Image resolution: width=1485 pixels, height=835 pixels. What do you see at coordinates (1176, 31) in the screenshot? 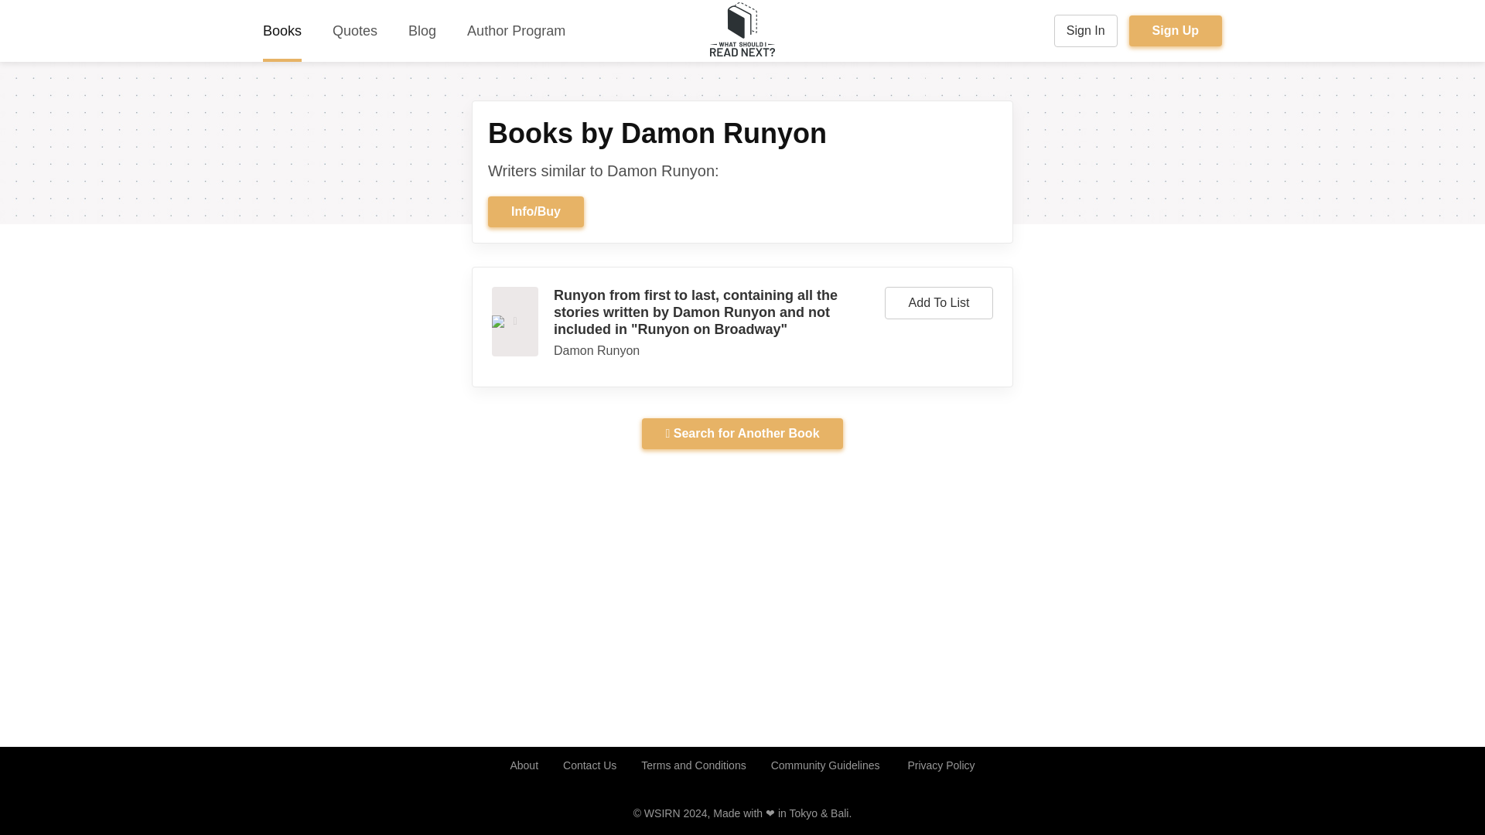
I see `Sign Up` at bounding box center [1176, 31].